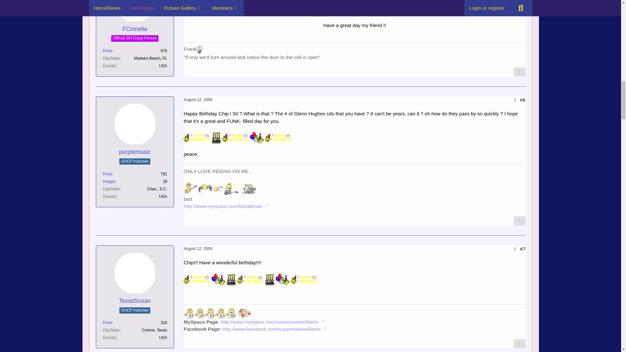 The width and height of the screenshot is (626, 352). What do you see at coordinates (197, 138) in the screenshot?
I see `Birthday` at bounding box center [197, 138].